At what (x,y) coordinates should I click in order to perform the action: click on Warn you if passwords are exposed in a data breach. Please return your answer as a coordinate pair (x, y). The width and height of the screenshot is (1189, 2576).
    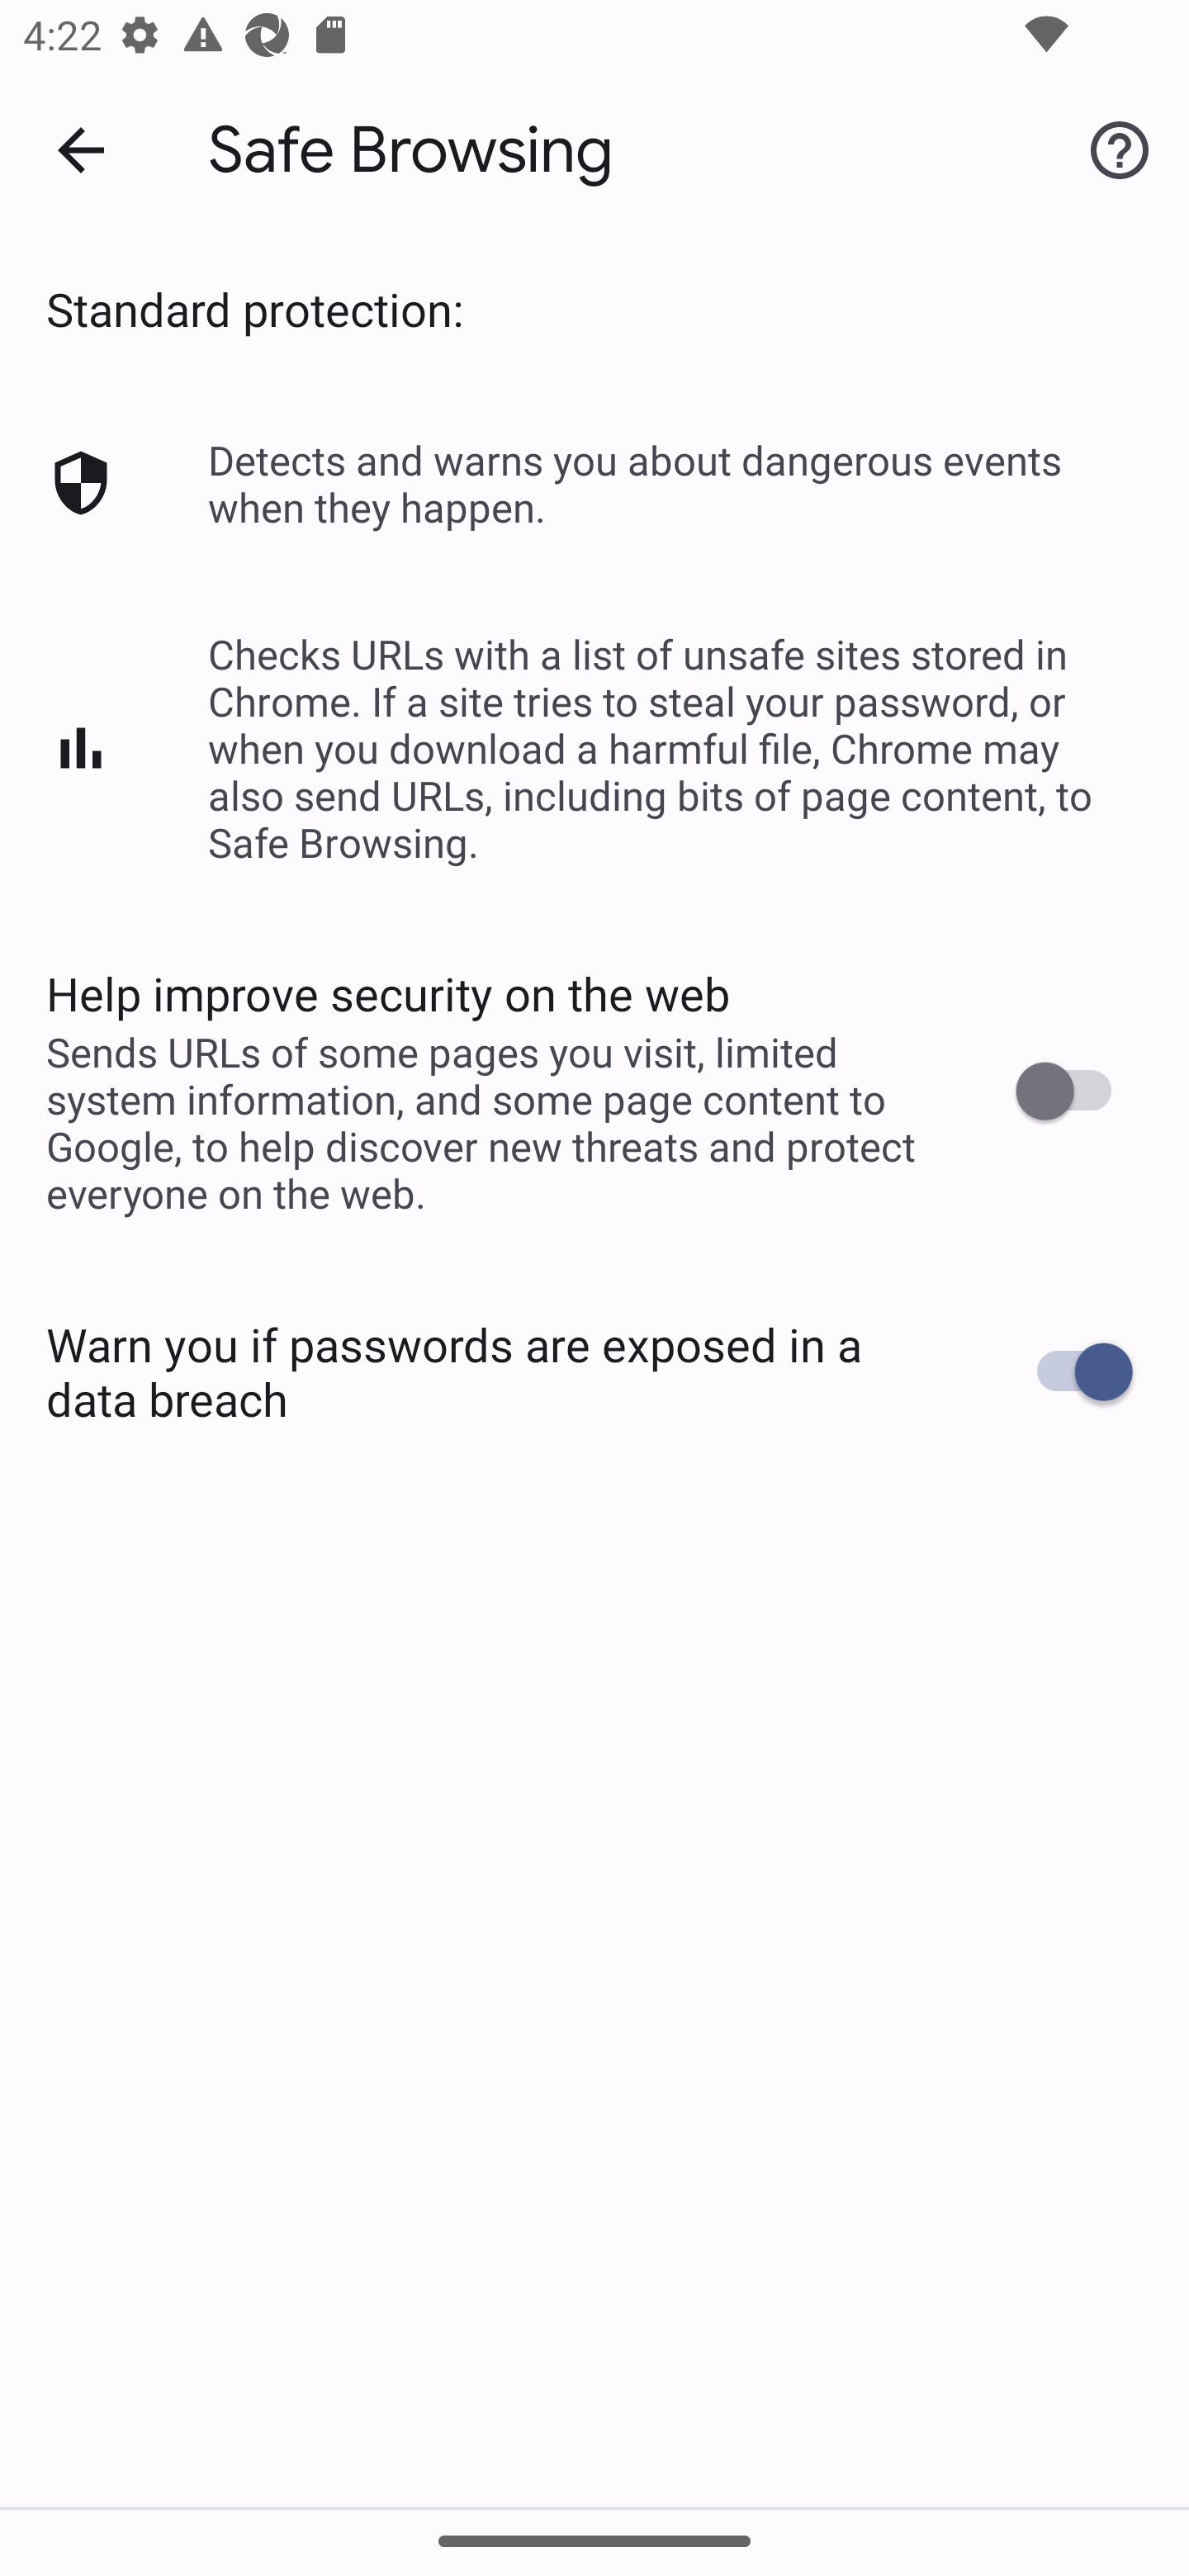
    Looking at the image, I should click on (594, 1371).